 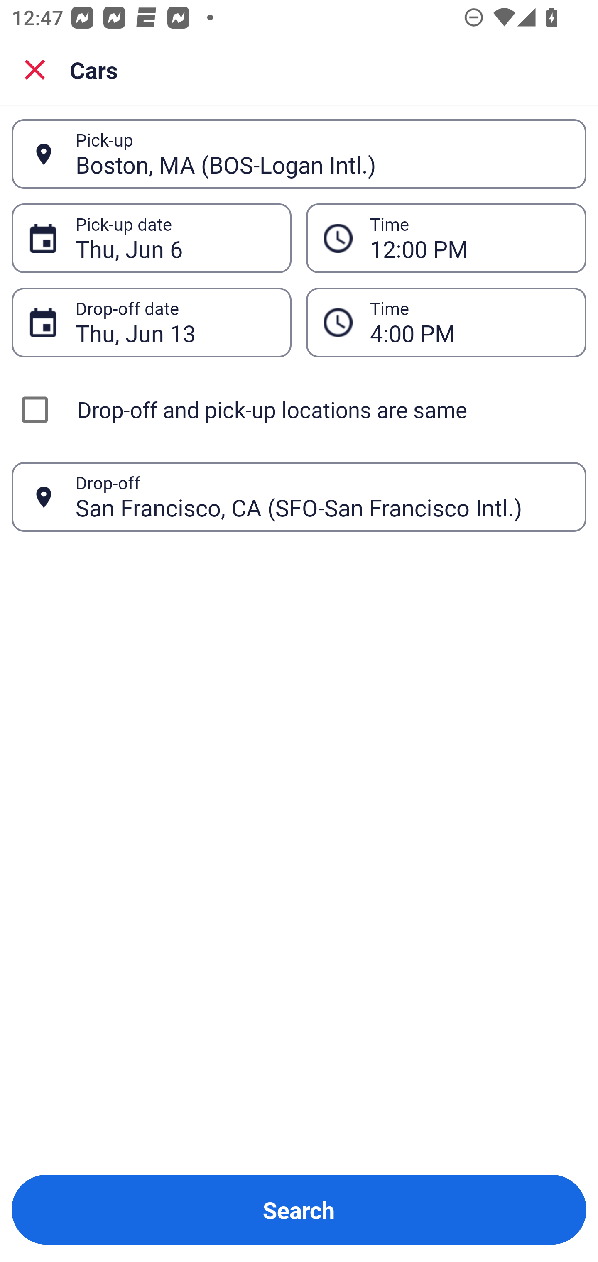 What do you see at coordinates (469, 322) in the screenshot?
I see `4:00 PM` at bounding box center [469, 322].